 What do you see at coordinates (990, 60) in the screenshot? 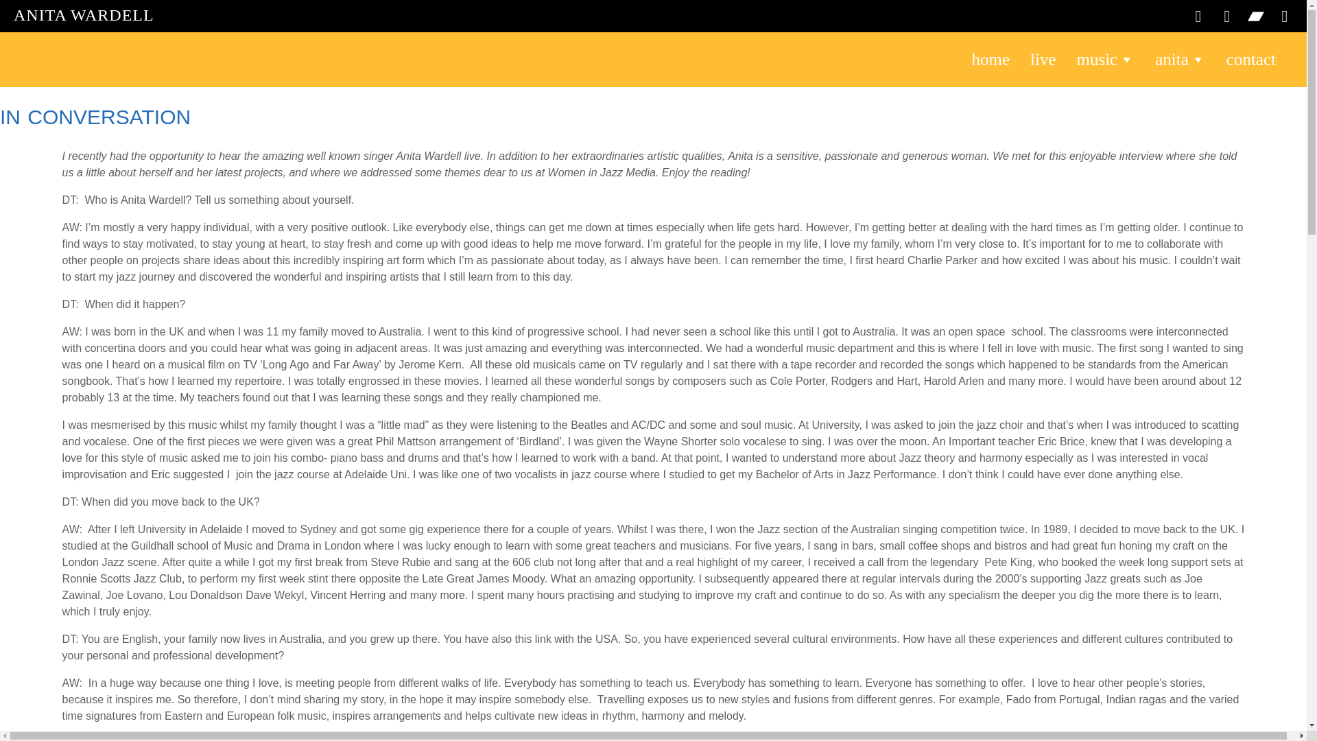
I see `home` at bounding box center [990, 60].